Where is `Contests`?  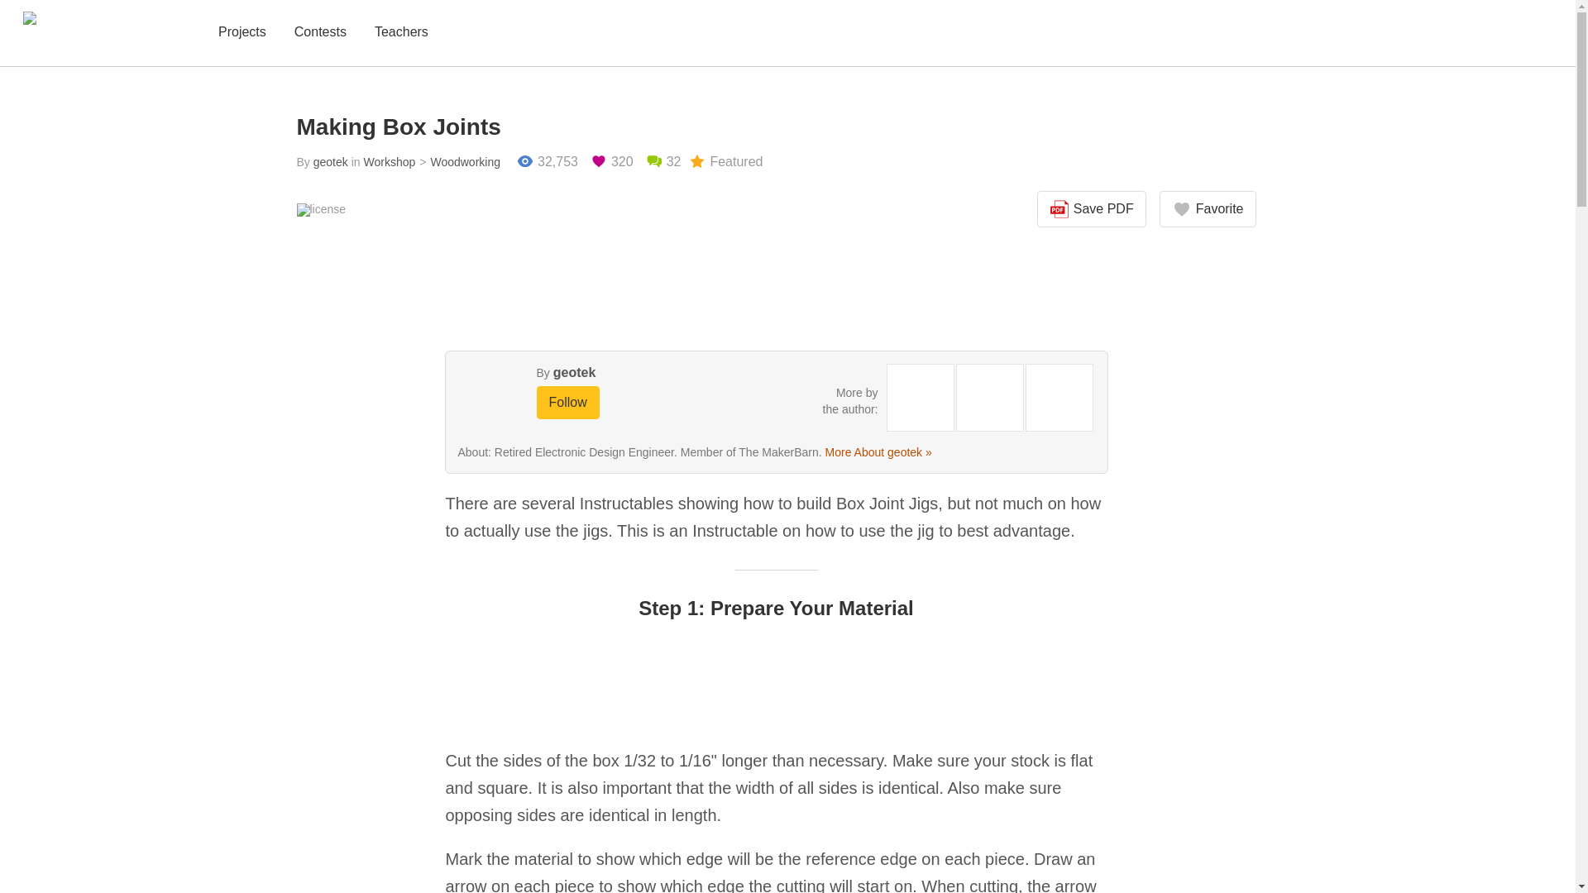
Contests is located at coordinates (319, 33).